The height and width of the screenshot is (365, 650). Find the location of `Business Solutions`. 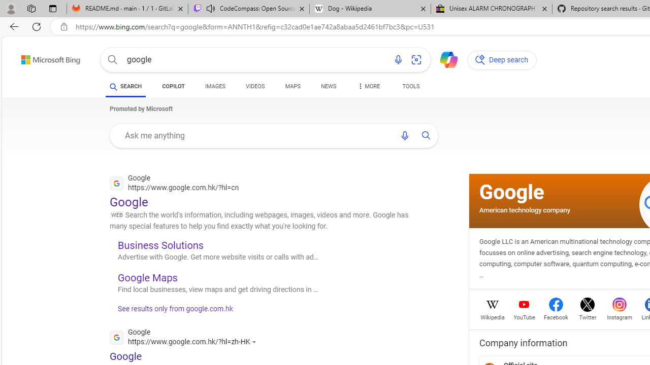

Business Solutions is located at coordinates (160, 245).